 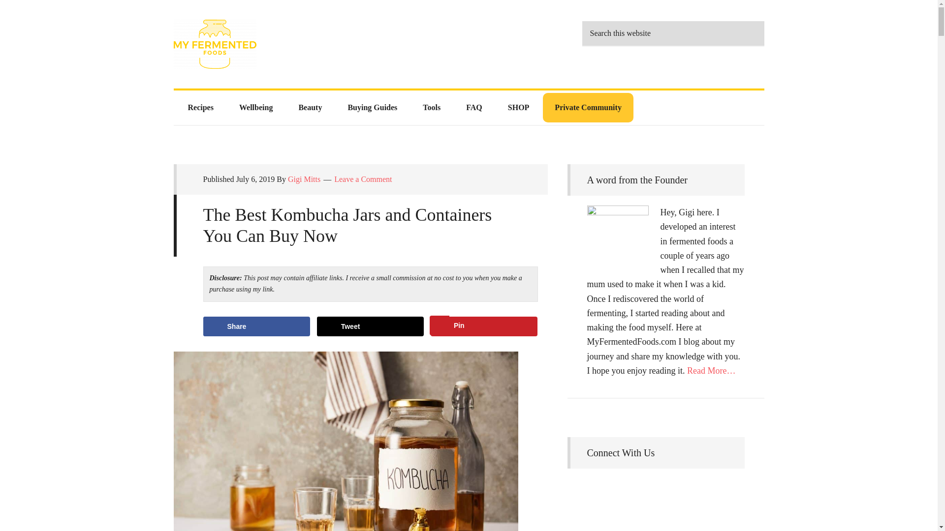 I want to click on Beauty, so click(x=310, y=108).